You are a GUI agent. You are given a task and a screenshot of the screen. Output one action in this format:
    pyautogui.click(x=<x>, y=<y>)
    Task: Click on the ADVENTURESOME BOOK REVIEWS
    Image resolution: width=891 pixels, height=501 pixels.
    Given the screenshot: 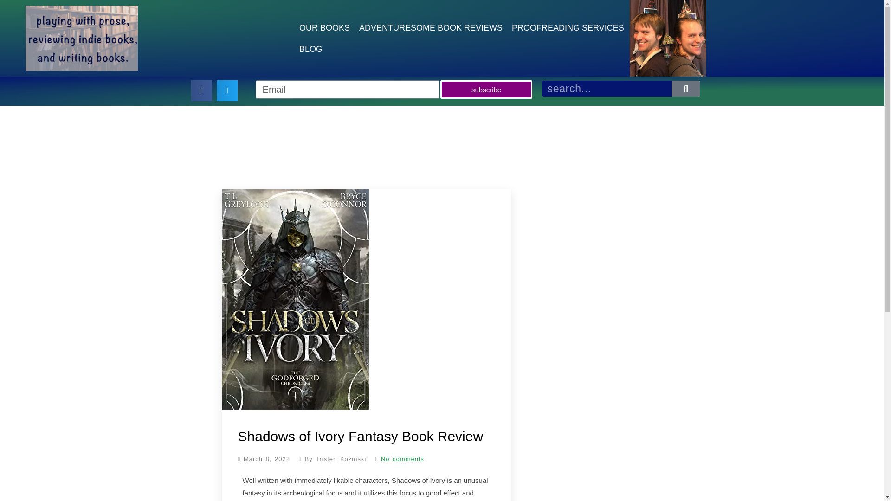 What is the action you would take?
    pyautogui.click(x=431, y=27)
    